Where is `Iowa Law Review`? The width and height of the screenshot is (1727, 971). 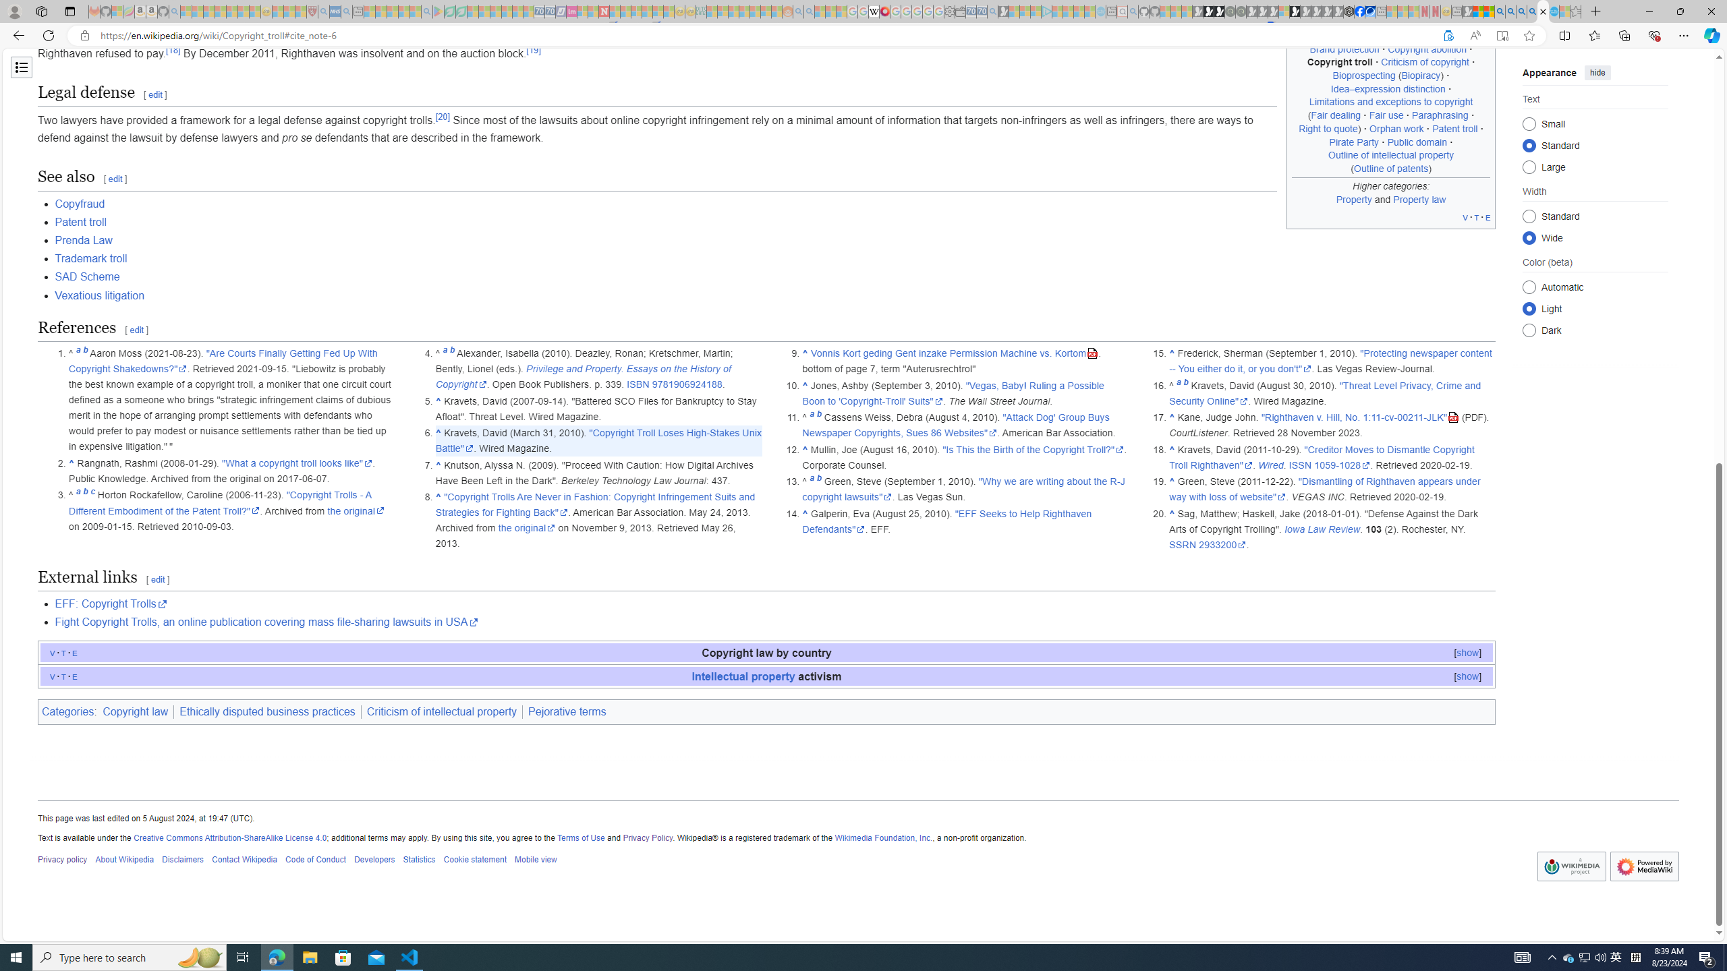 Iowa Law Review is located at coordinates (1322, 529).